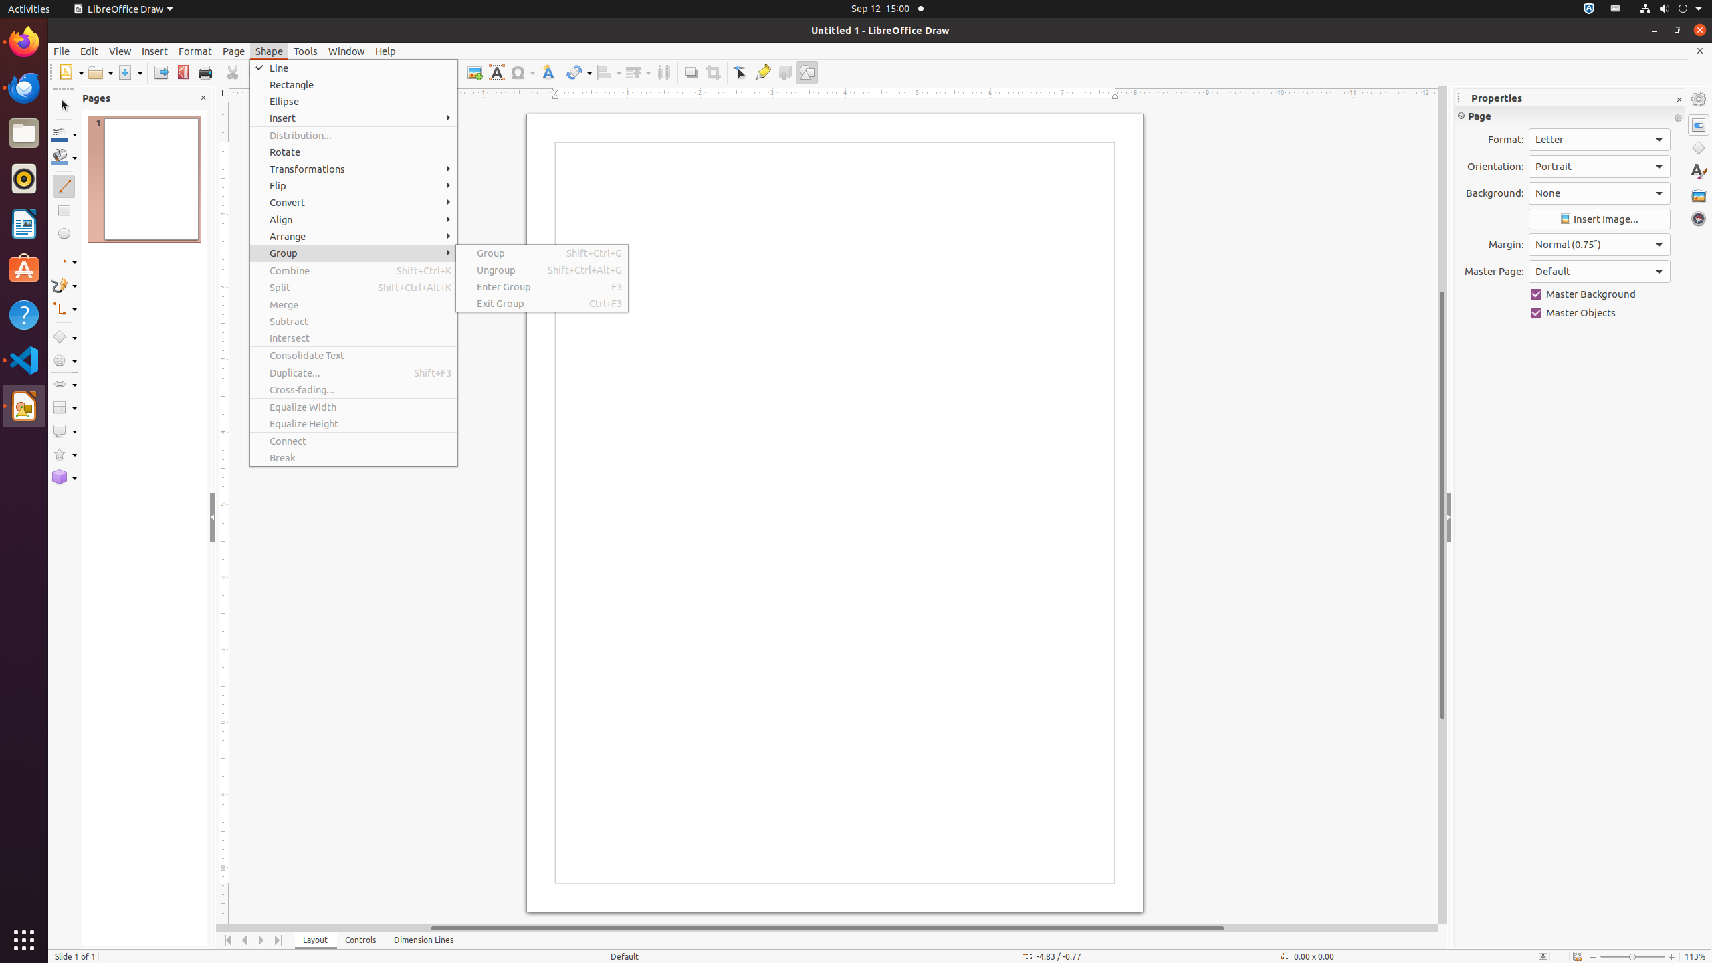  Describe the element at coordinates (71, 72) in the screenshot. I see `New` at that location.